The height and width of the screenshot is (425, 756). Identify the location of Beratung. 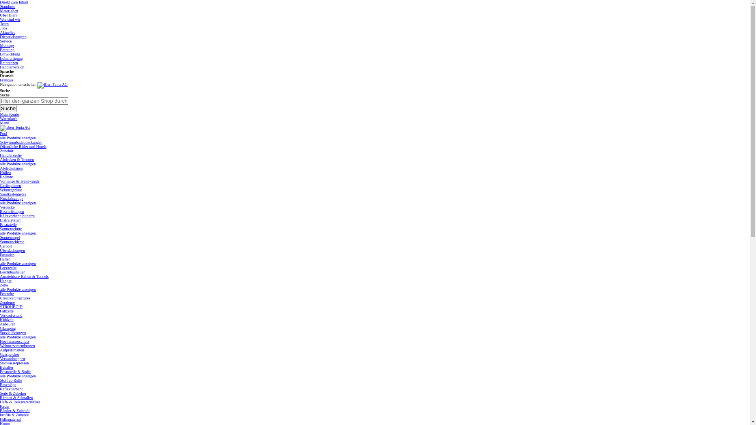
(7, 50).